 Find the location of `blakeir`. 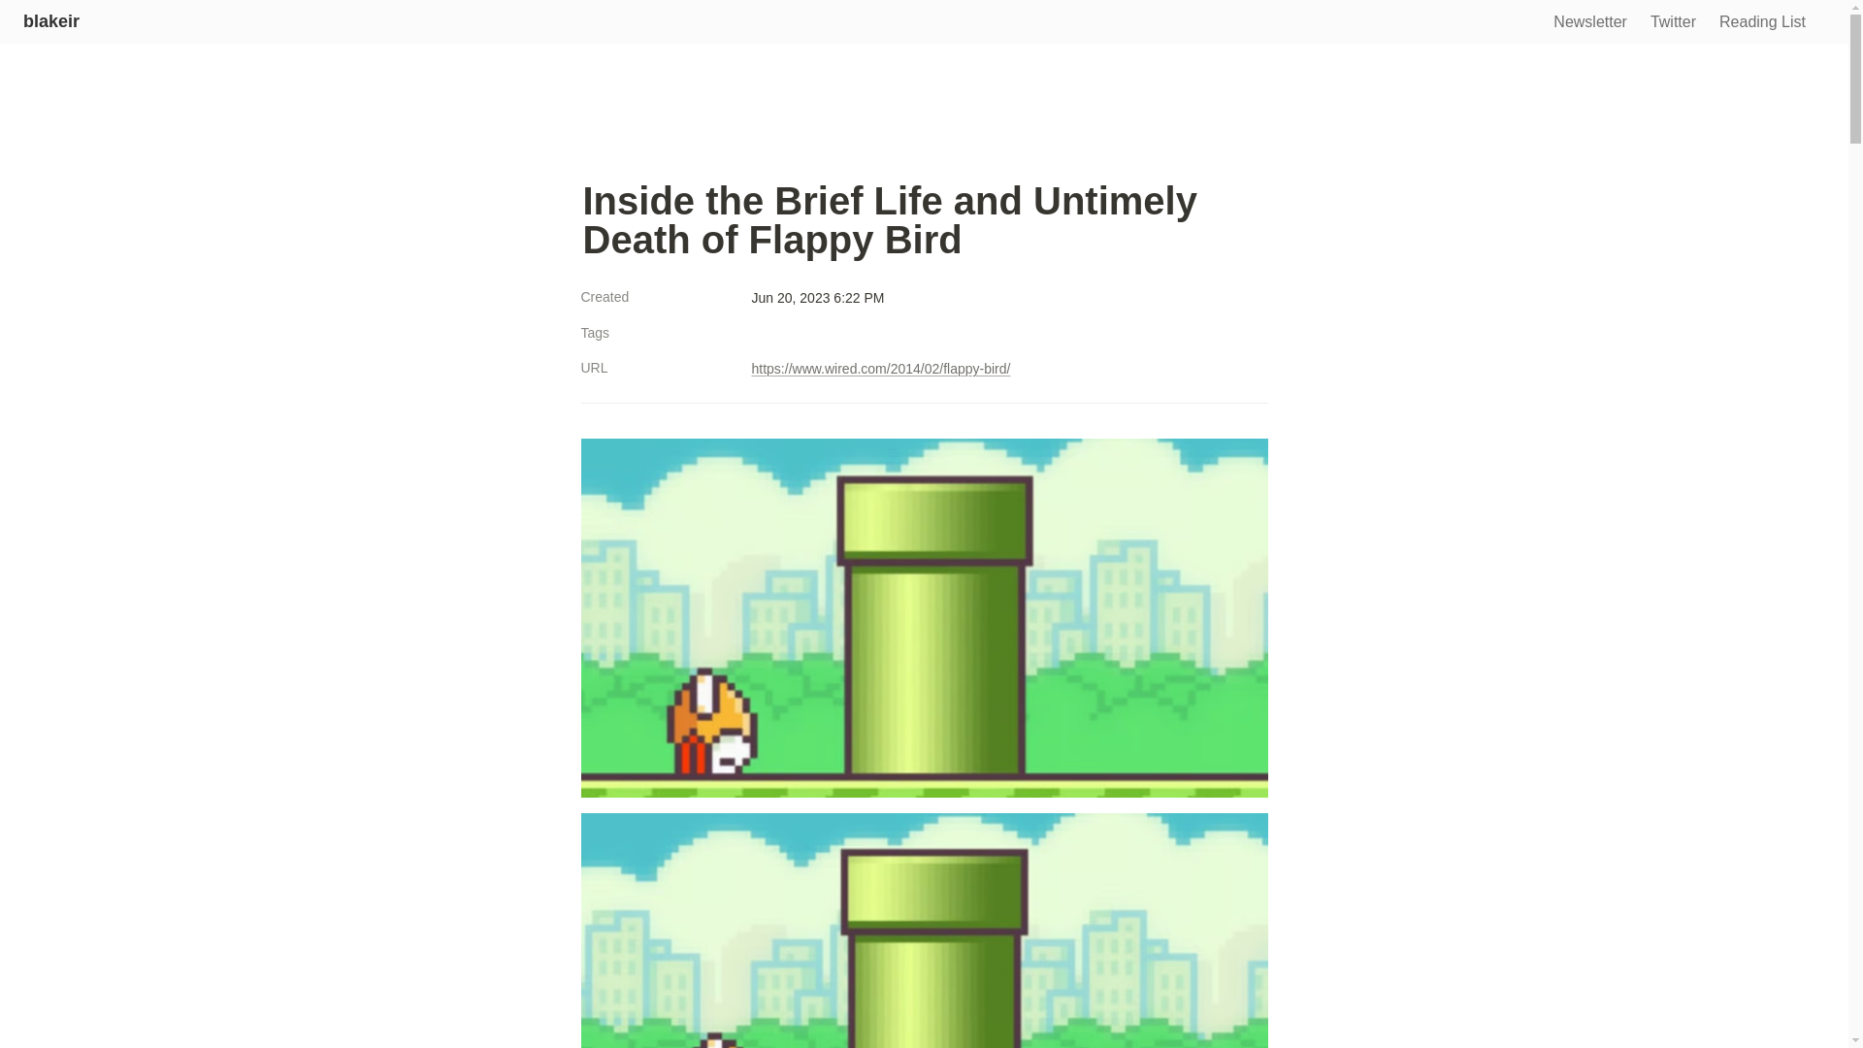

blakeir is located at coordinates (50, 21).